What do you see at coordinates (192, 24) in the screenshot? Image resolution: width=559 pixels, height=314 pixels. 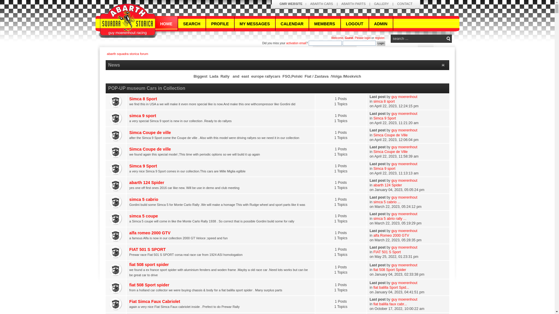 I see `SEARCH` at bounding box center [192, 24].